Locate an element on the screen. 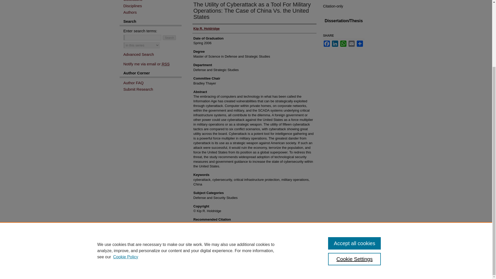 This screenshot has height=279, width=496. Browse by Author is located at coordinates (152, 12).